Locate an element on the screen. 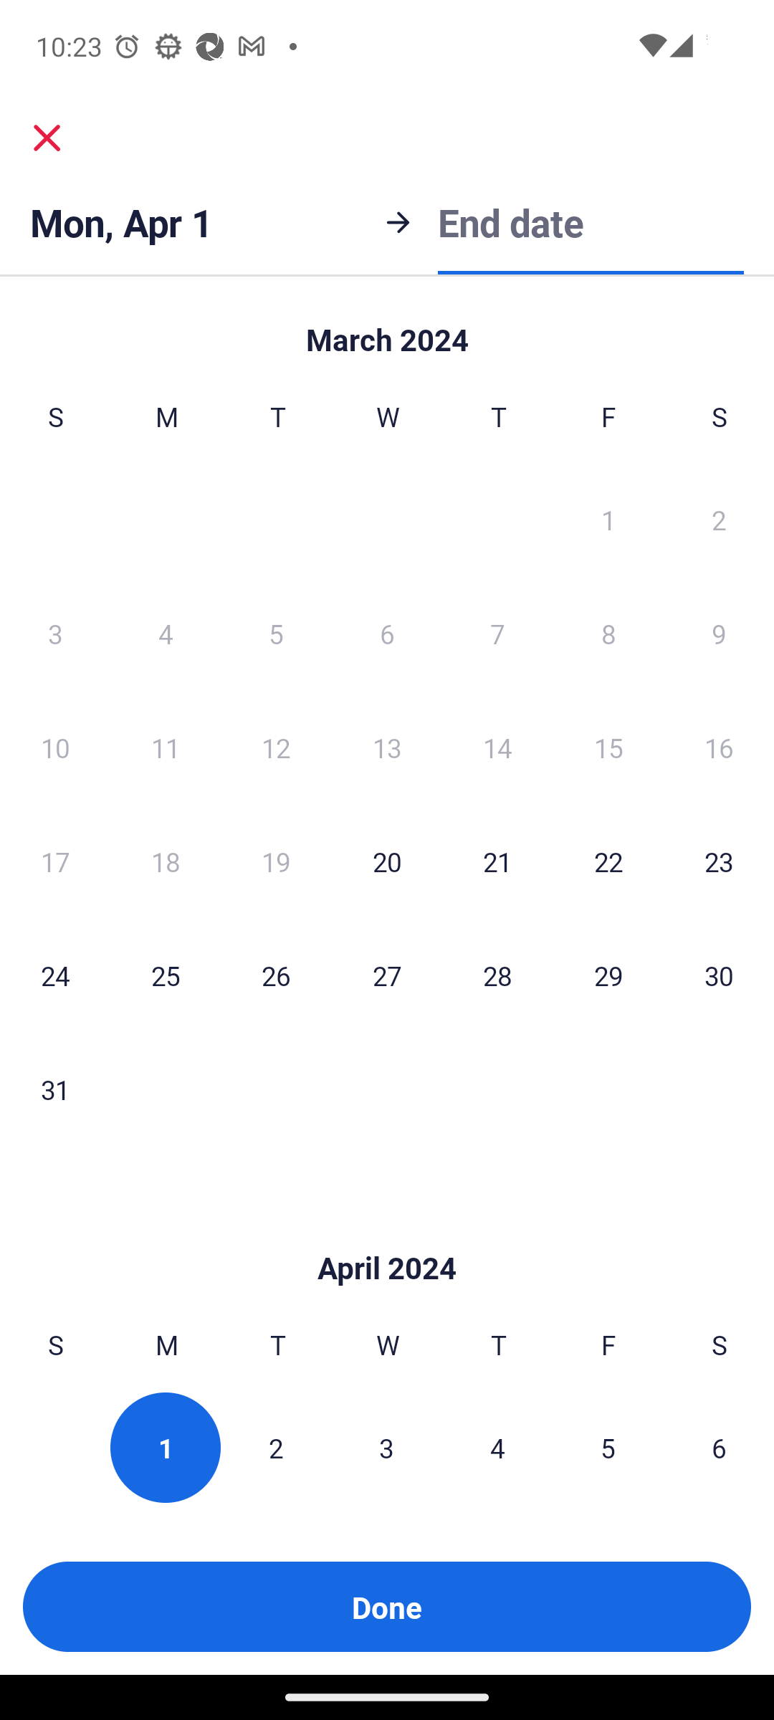  End date is located at coordinates (510, 220).